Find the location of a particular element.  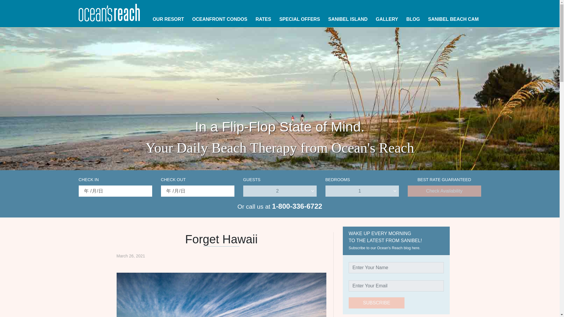

Rates is located at coordinates (263, 19).